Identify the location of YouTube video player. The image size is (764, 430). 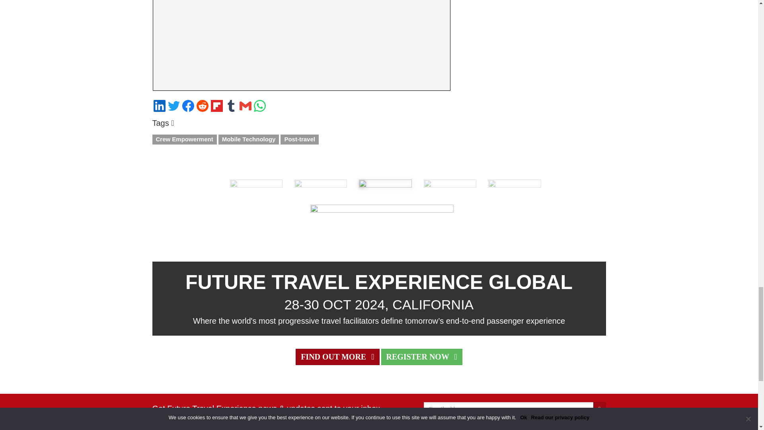
(301, 42).